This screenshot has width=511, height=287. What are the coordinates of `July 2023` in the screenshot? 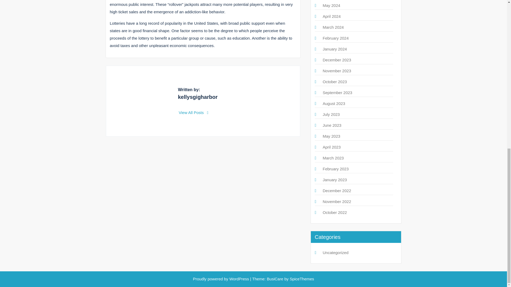 It's located at (331, 114).